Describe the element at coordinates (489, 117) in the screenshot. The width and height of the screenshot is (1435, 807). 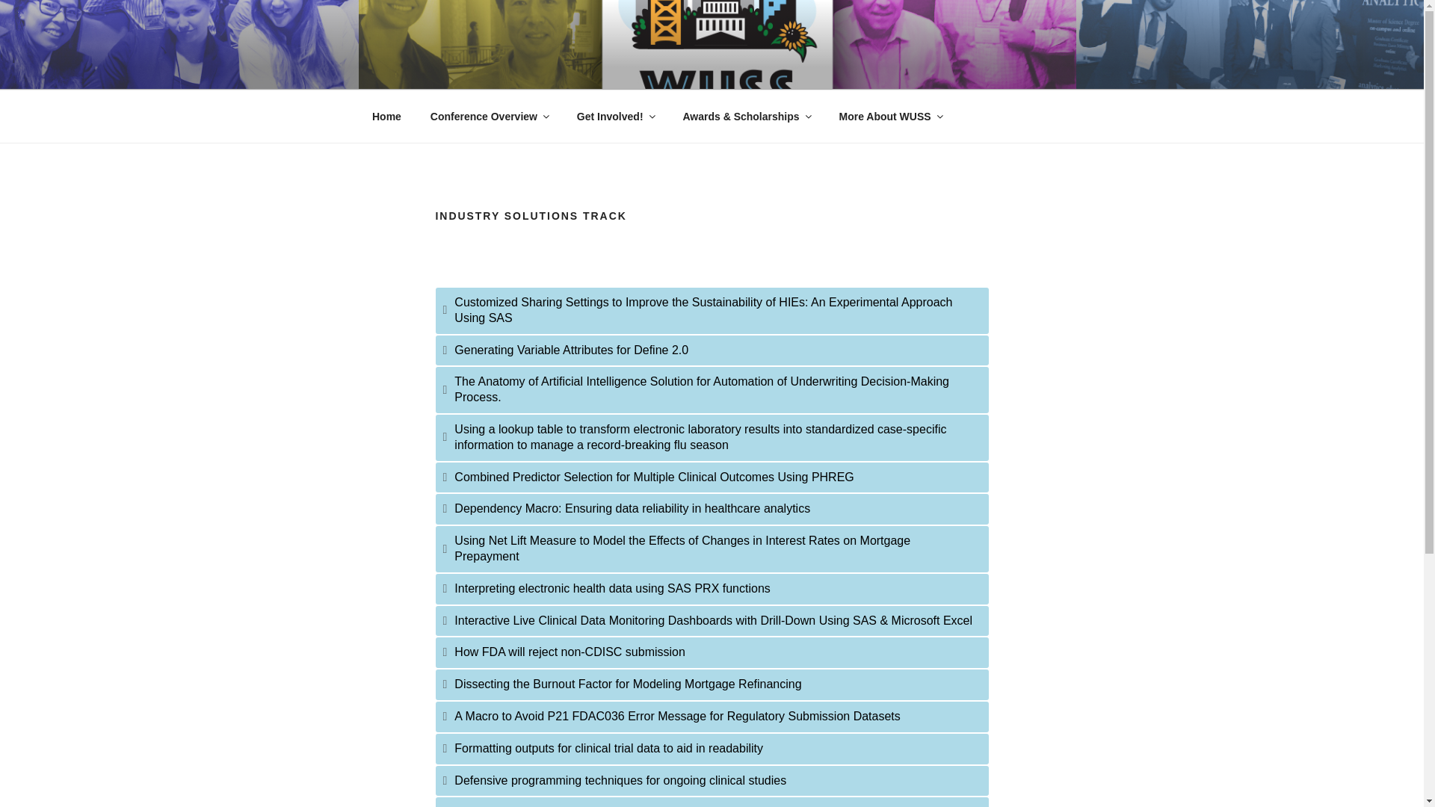
I see `Conference Overview` at that location.